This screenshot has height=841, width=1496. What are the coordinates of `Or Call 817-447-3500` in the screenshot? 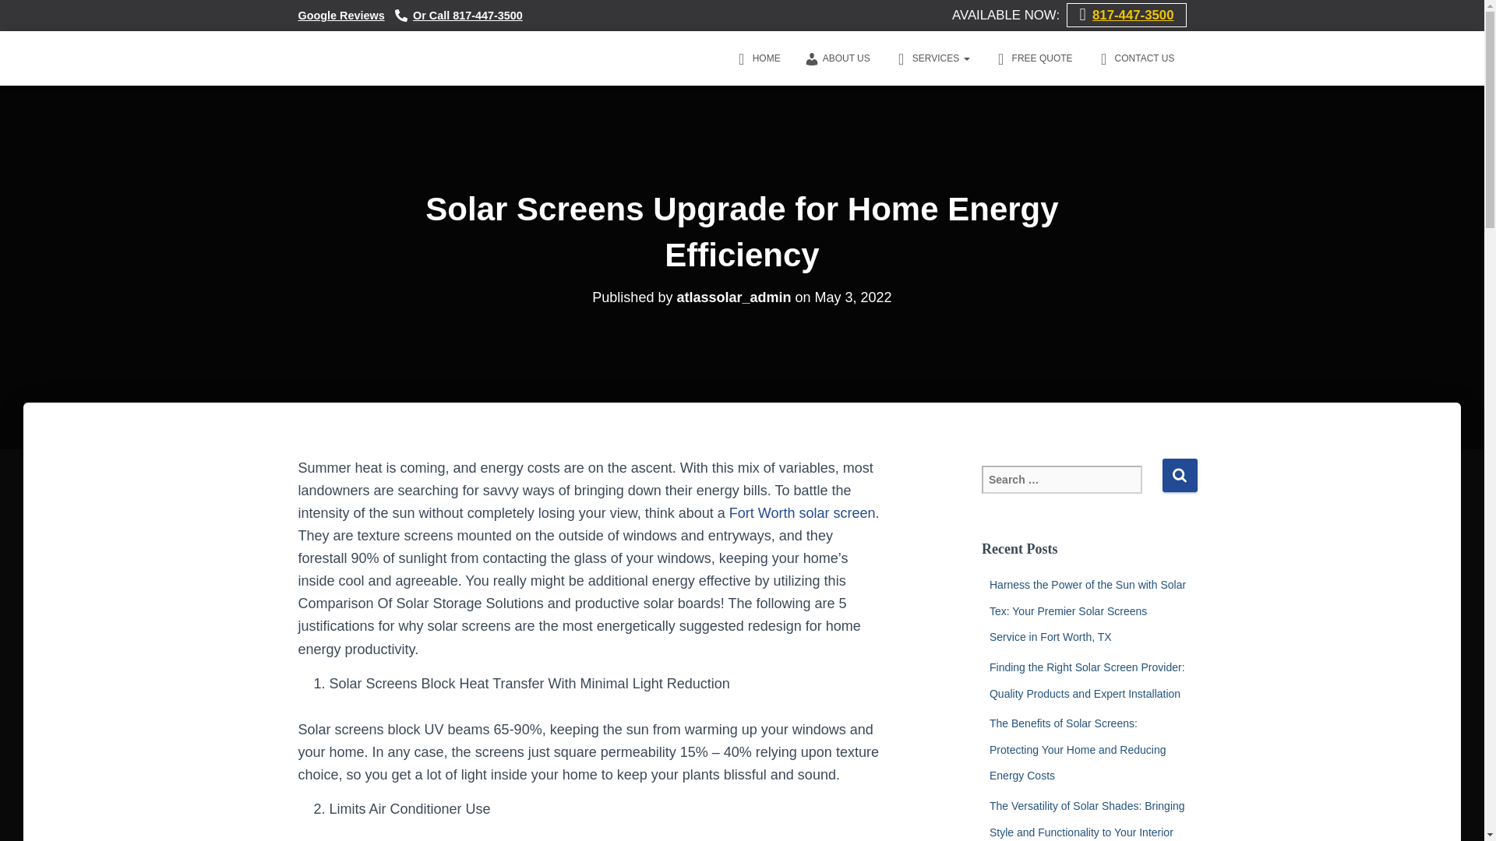 It's located at (458, 16).